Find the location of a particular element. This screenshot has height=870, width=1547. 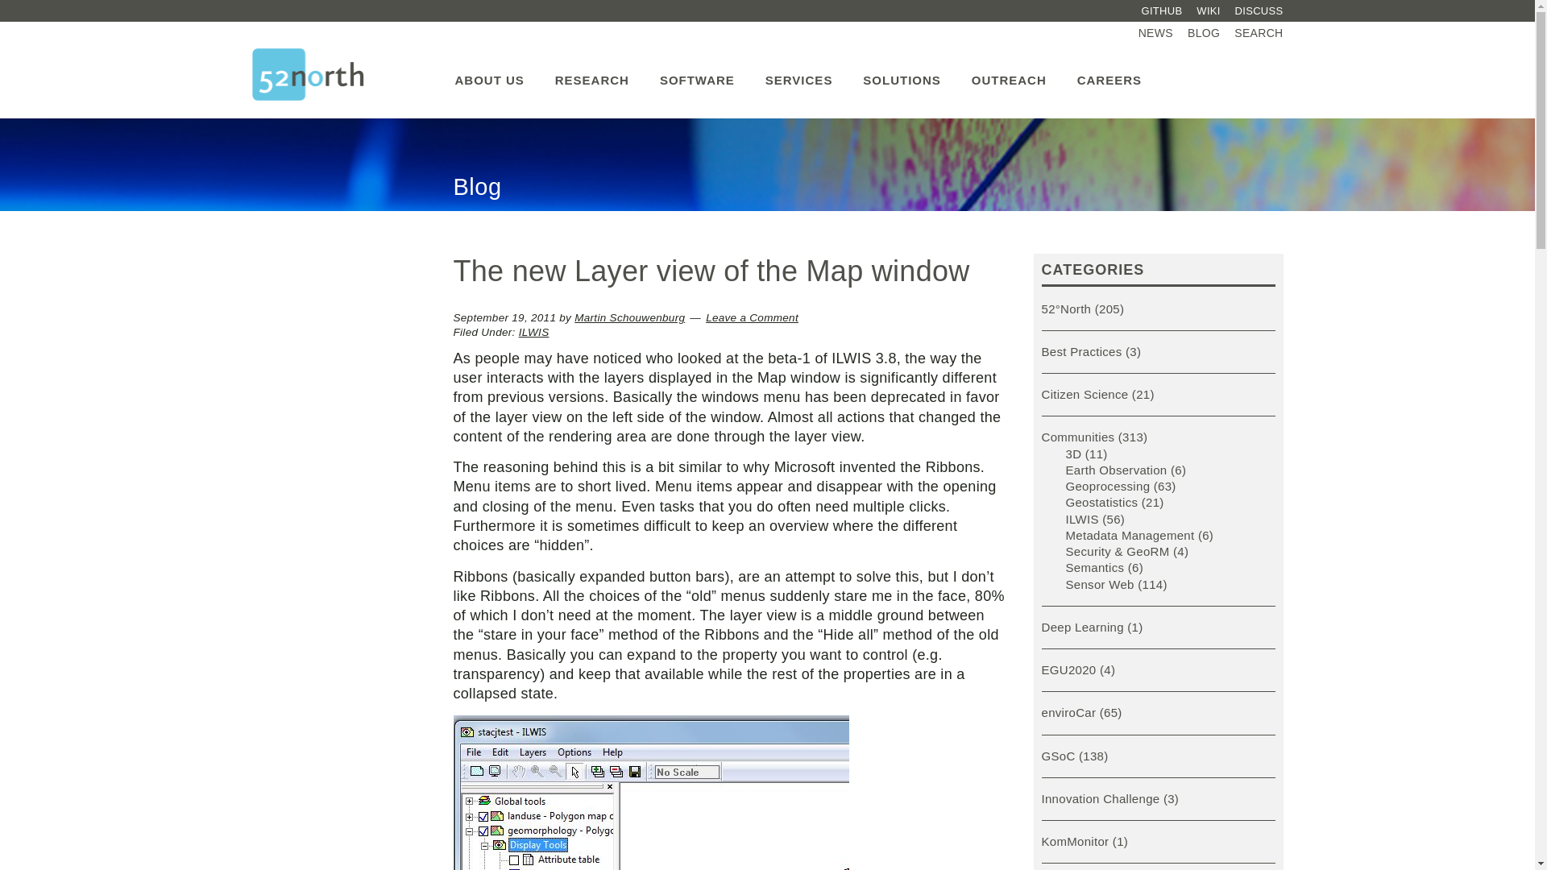

Martin Schouwenburg is located at coordinates (629, 317).